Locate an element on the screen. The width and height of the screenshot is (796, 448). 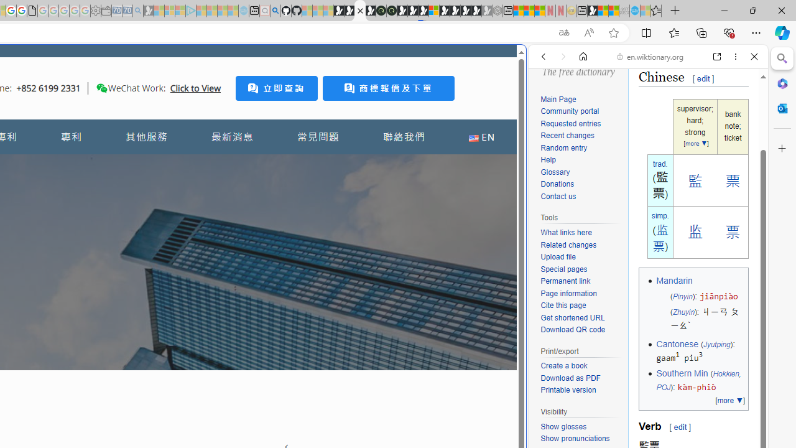
Global web icon is located at coordinates (552, 416).